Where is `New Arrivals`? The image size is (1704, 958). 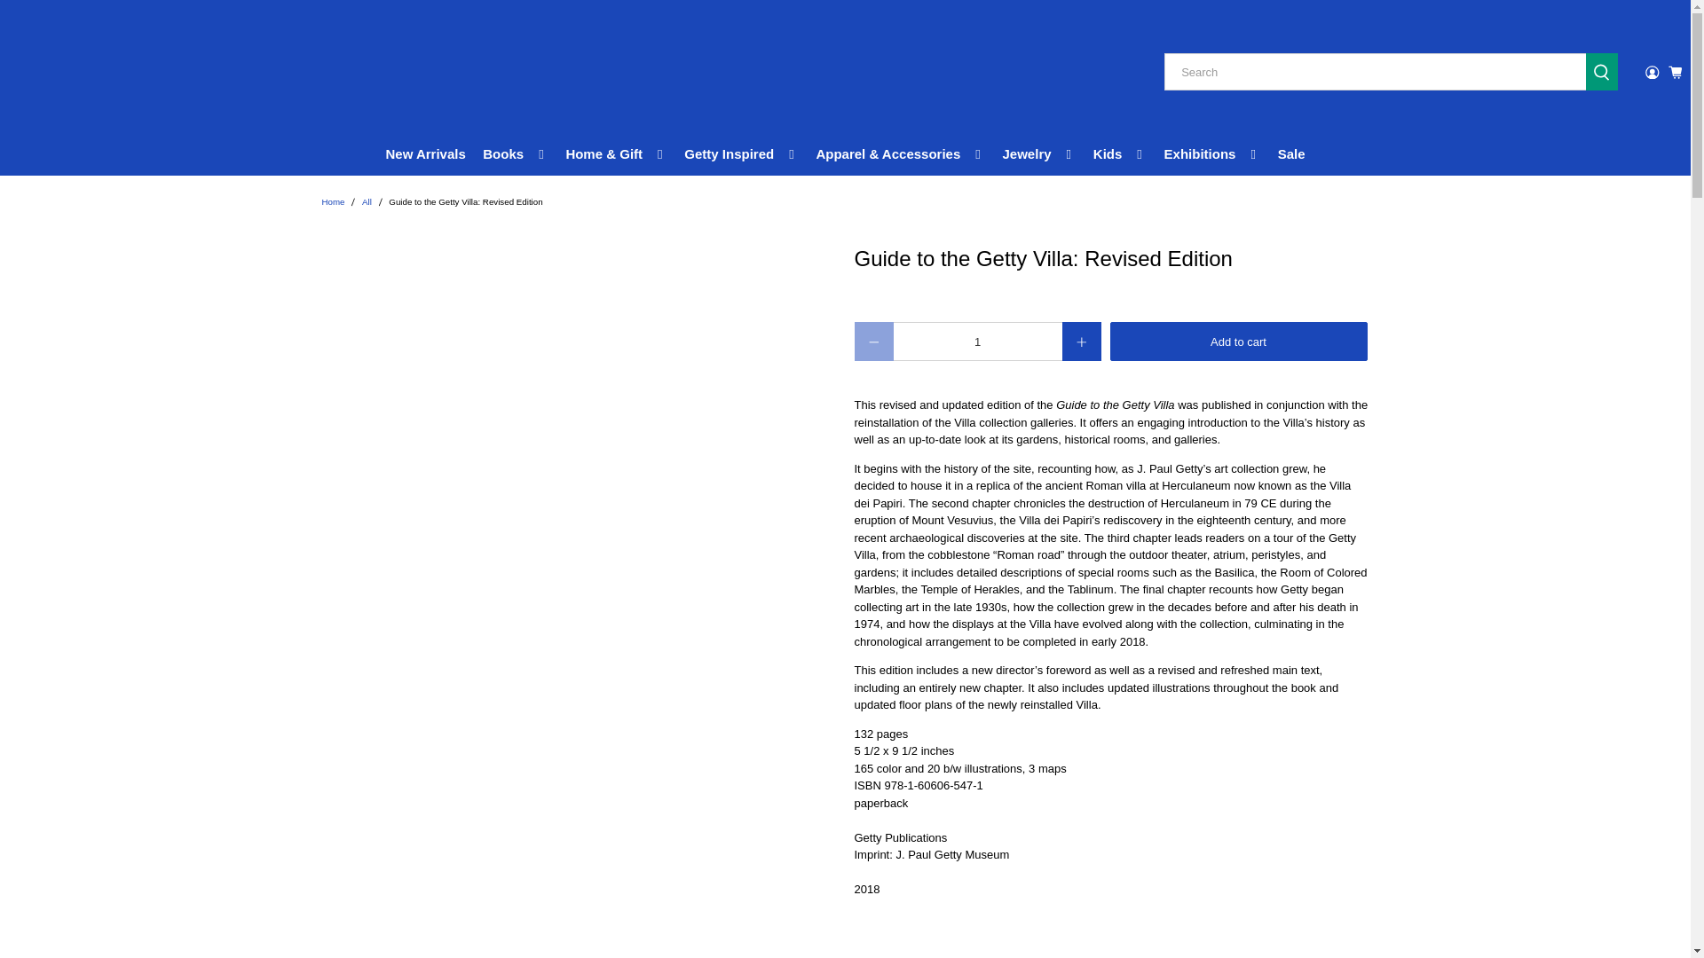
New Arrivals is located at coordinates (426, 154).